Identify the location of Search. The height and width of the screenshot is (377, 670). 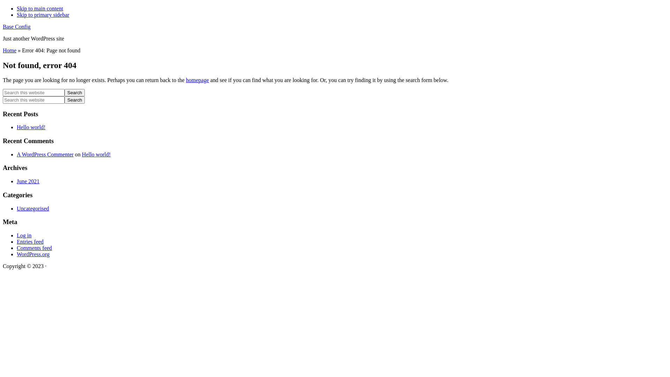
(75, 100).